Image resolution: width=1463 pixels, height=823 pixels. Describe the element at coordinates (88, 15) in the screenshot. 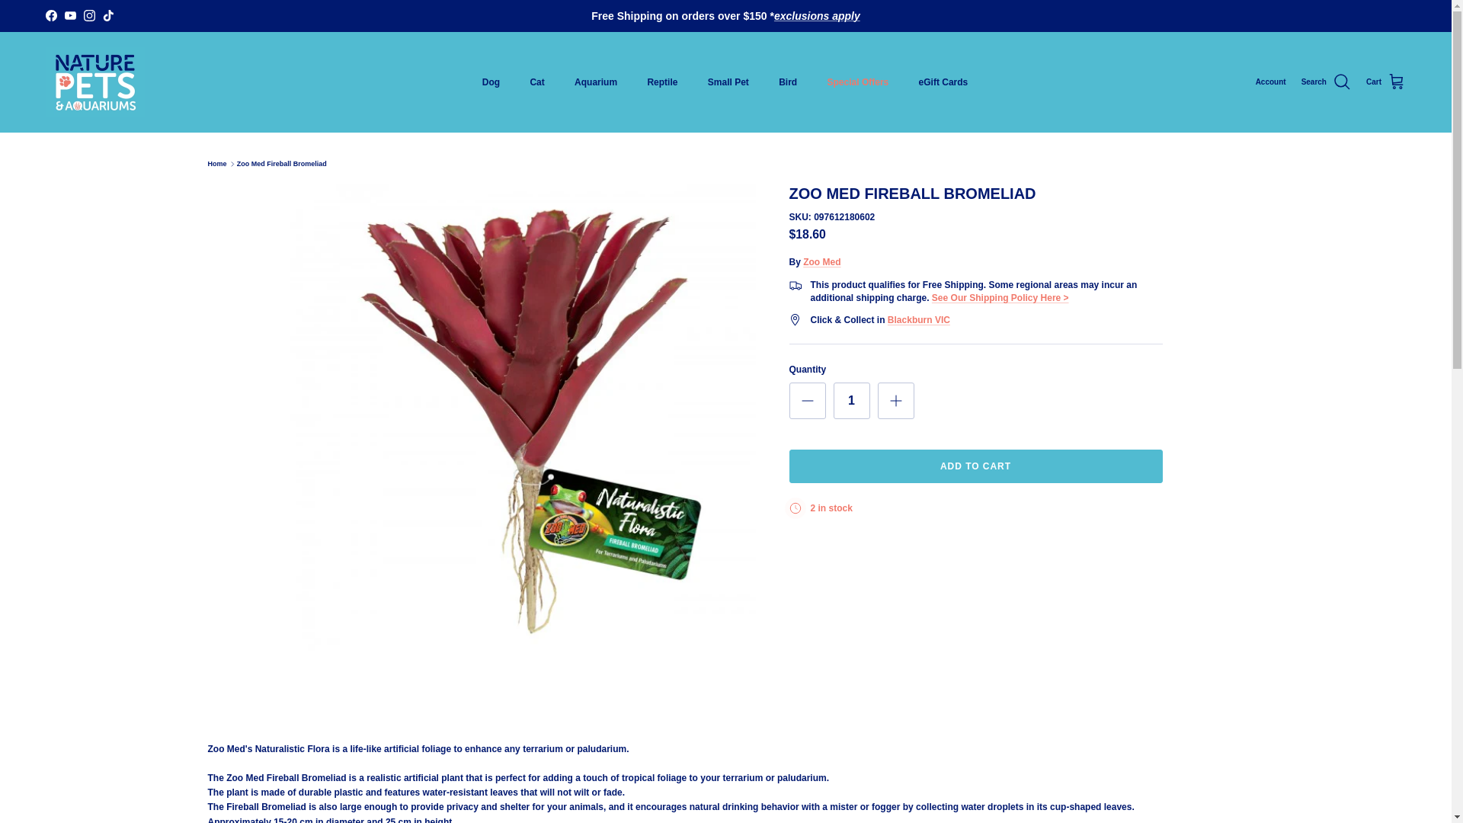

I see `Instagram` at that location.